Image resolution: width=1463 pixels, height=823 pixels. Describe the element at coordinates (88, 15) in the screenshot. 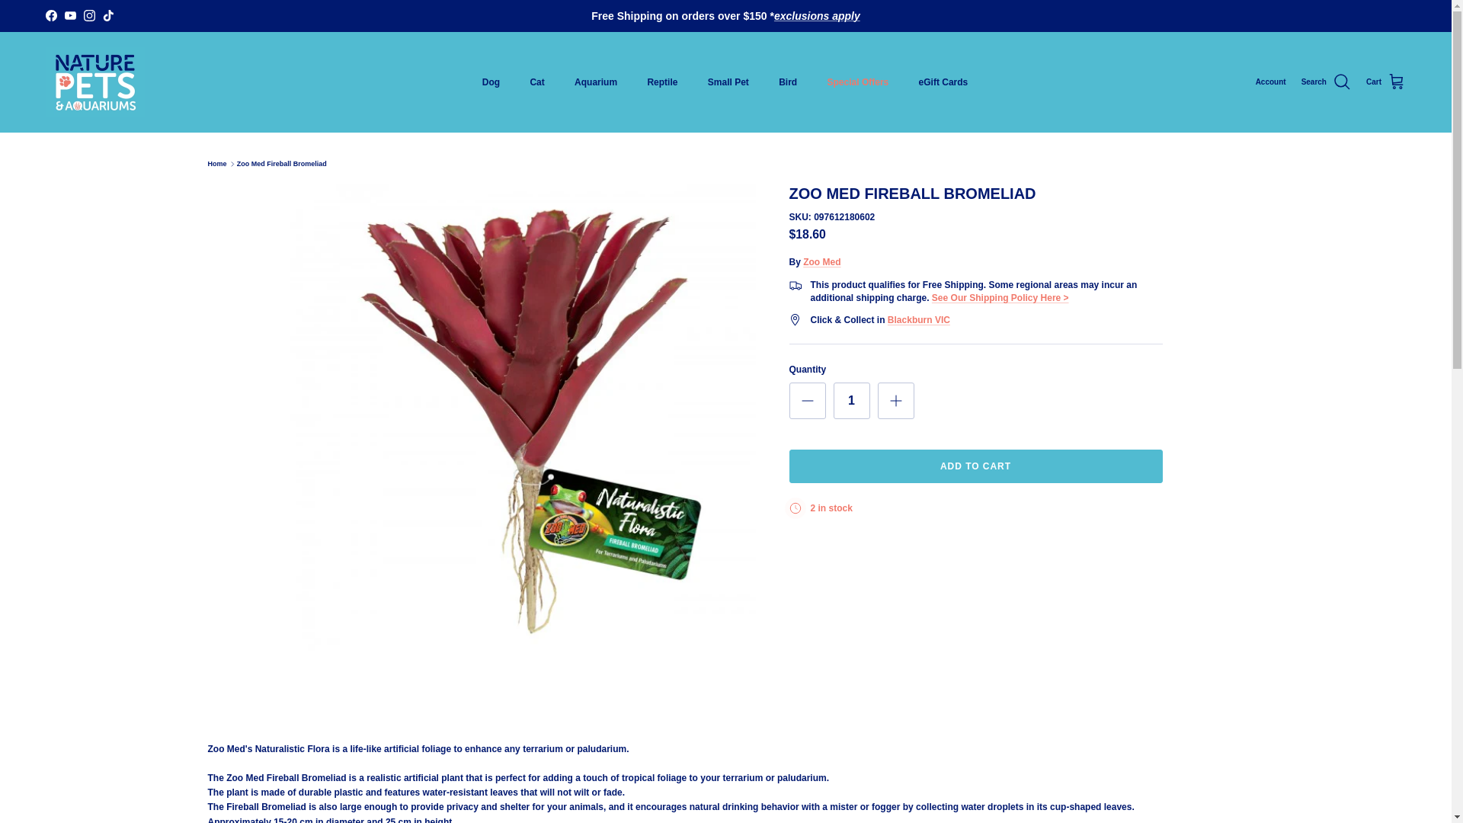

I see `Instagram` at that location.